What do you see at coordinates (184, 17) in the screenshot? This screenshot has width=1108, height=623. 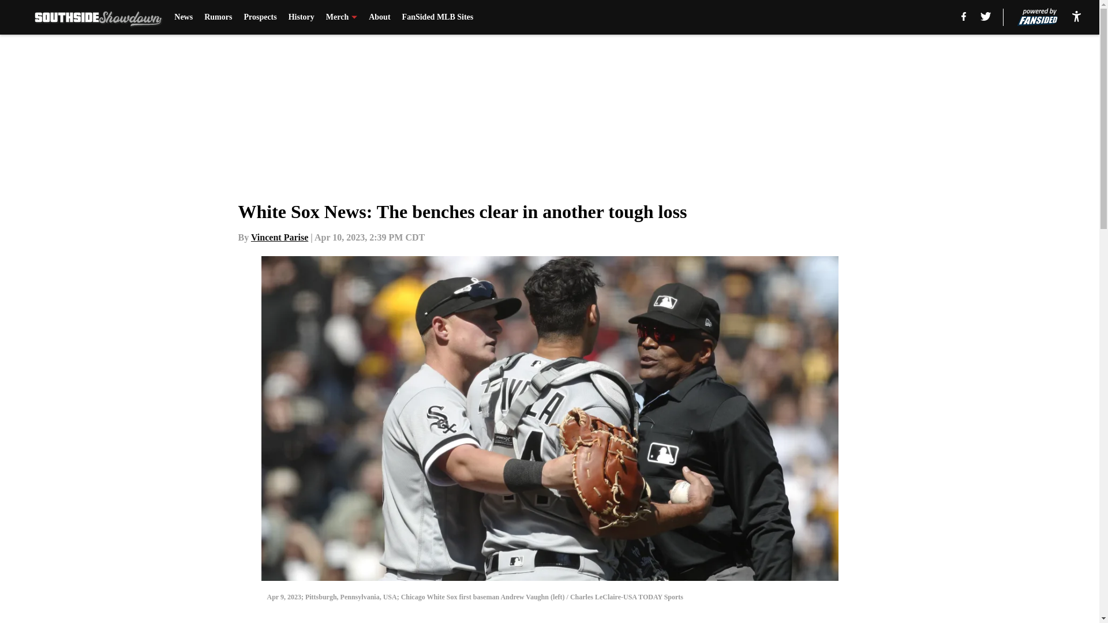 I see `News` at bounding box center [184, 17].